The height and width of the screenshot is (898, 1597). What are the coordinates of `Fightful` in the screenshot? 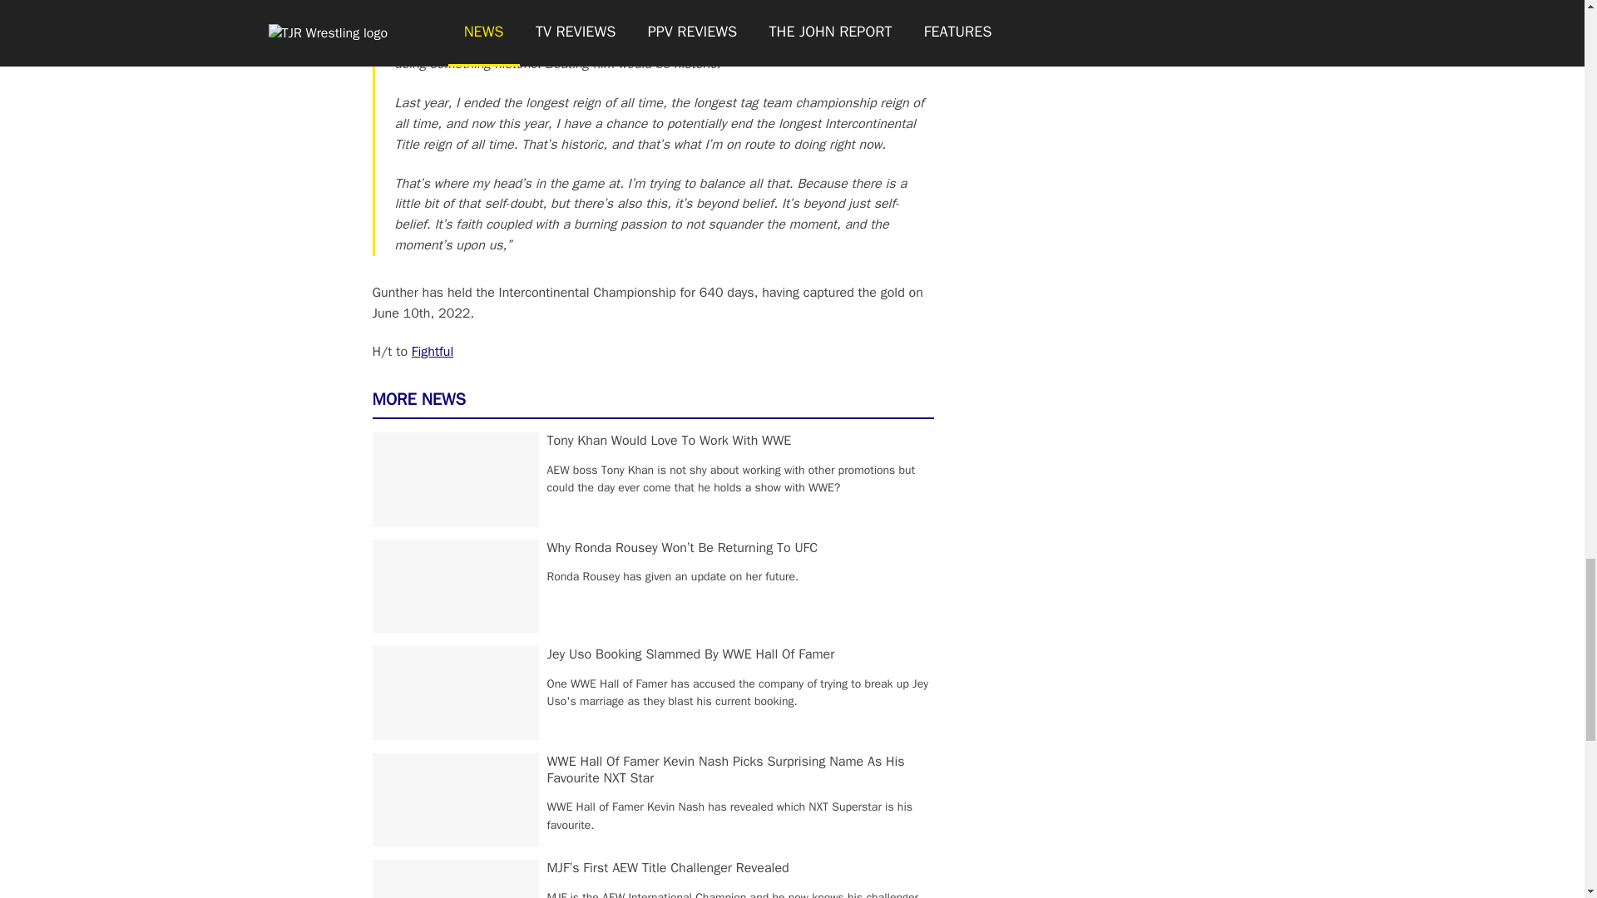 It's located at (433, 351).